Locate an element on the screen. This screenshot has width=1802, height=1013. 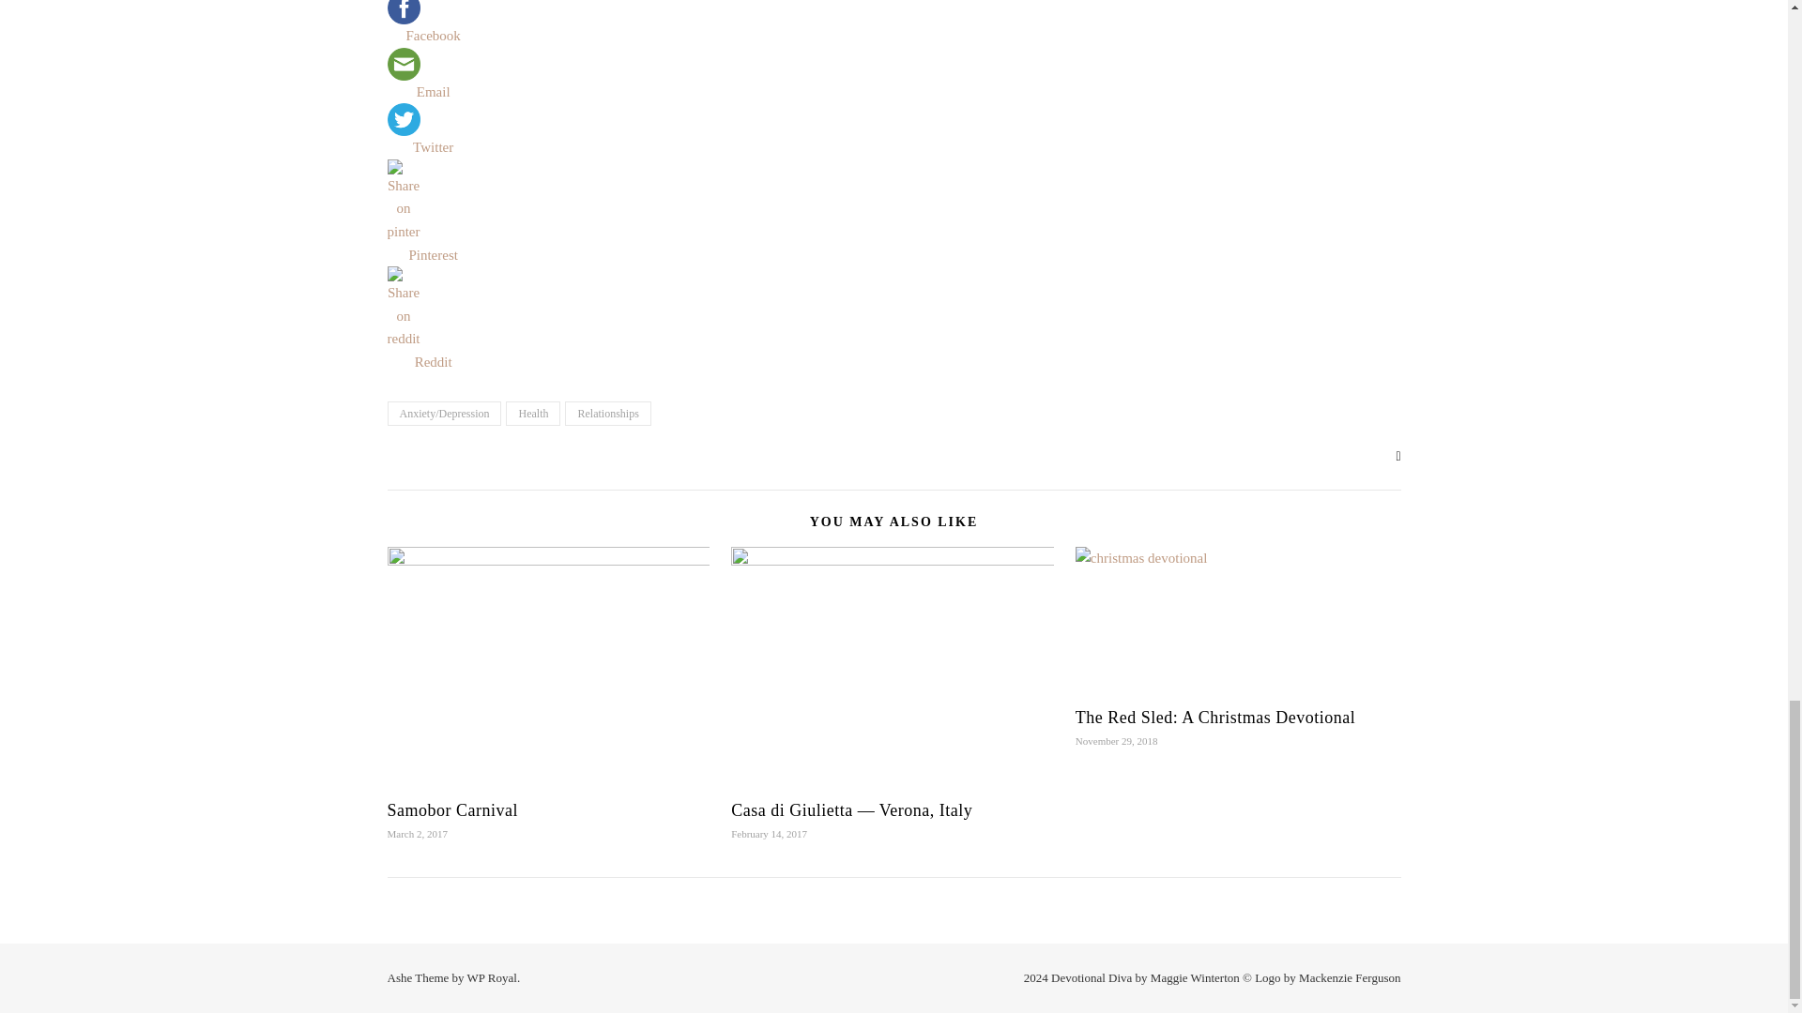
Facebook is located at coordinates (433, 36).